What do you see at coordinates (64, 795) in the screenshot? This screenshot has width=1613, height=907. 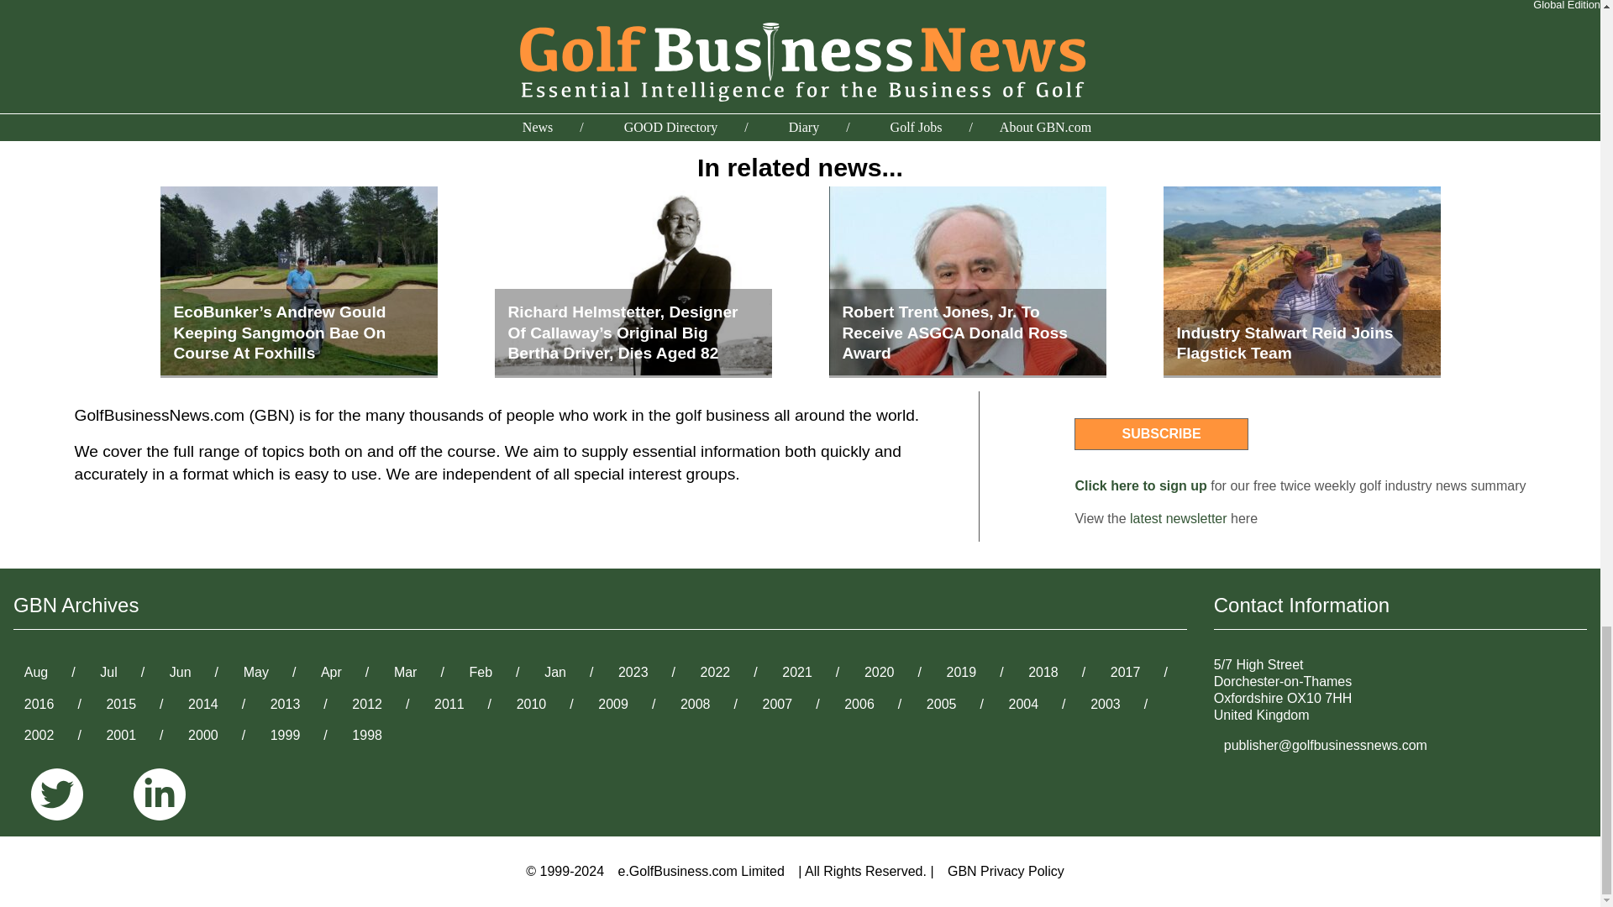 I see `Follow us on Twitter` at bounding box center [64, 795].